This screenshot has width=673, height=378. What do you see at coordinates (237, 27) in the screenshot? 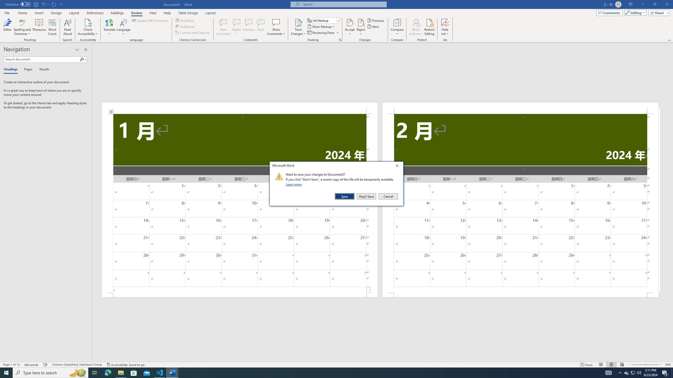
I see `Delete` at bounding box center [237, 27].